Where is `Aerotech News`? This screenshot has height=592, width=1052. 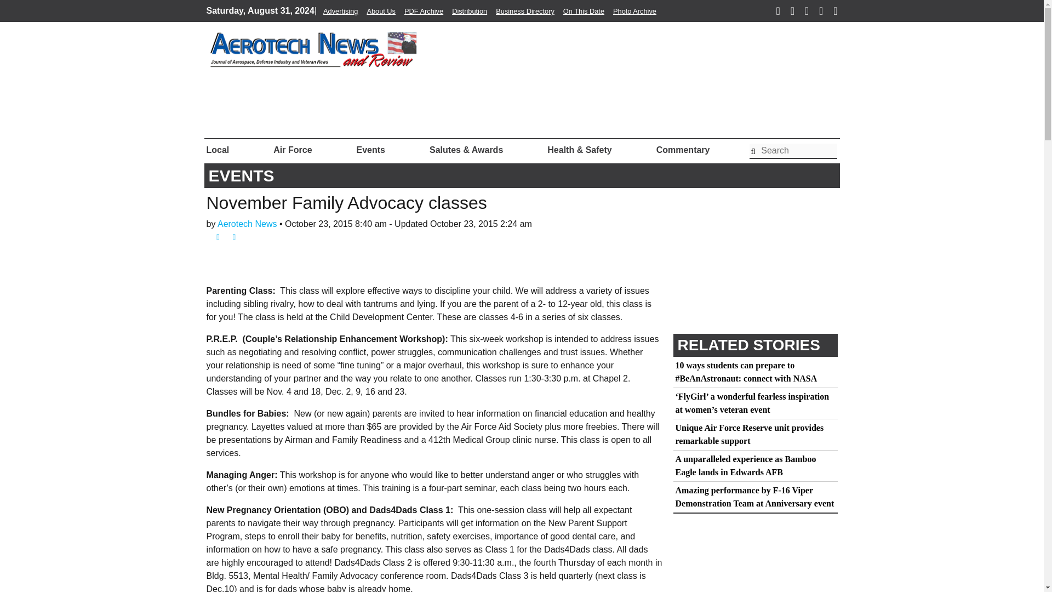
Aerotech News is located at coordinates (245, 224).